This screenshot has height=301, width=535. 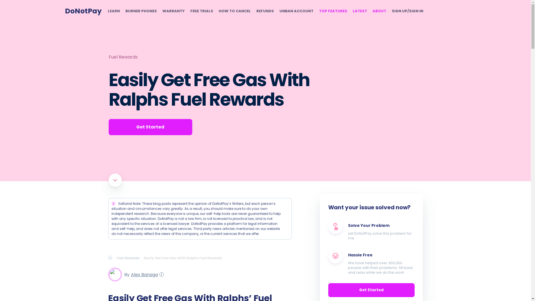 What do you see at coordinates (141, 11) in the screenshot?
I see `BURNER PHONES` at bounding box center [141, 11].